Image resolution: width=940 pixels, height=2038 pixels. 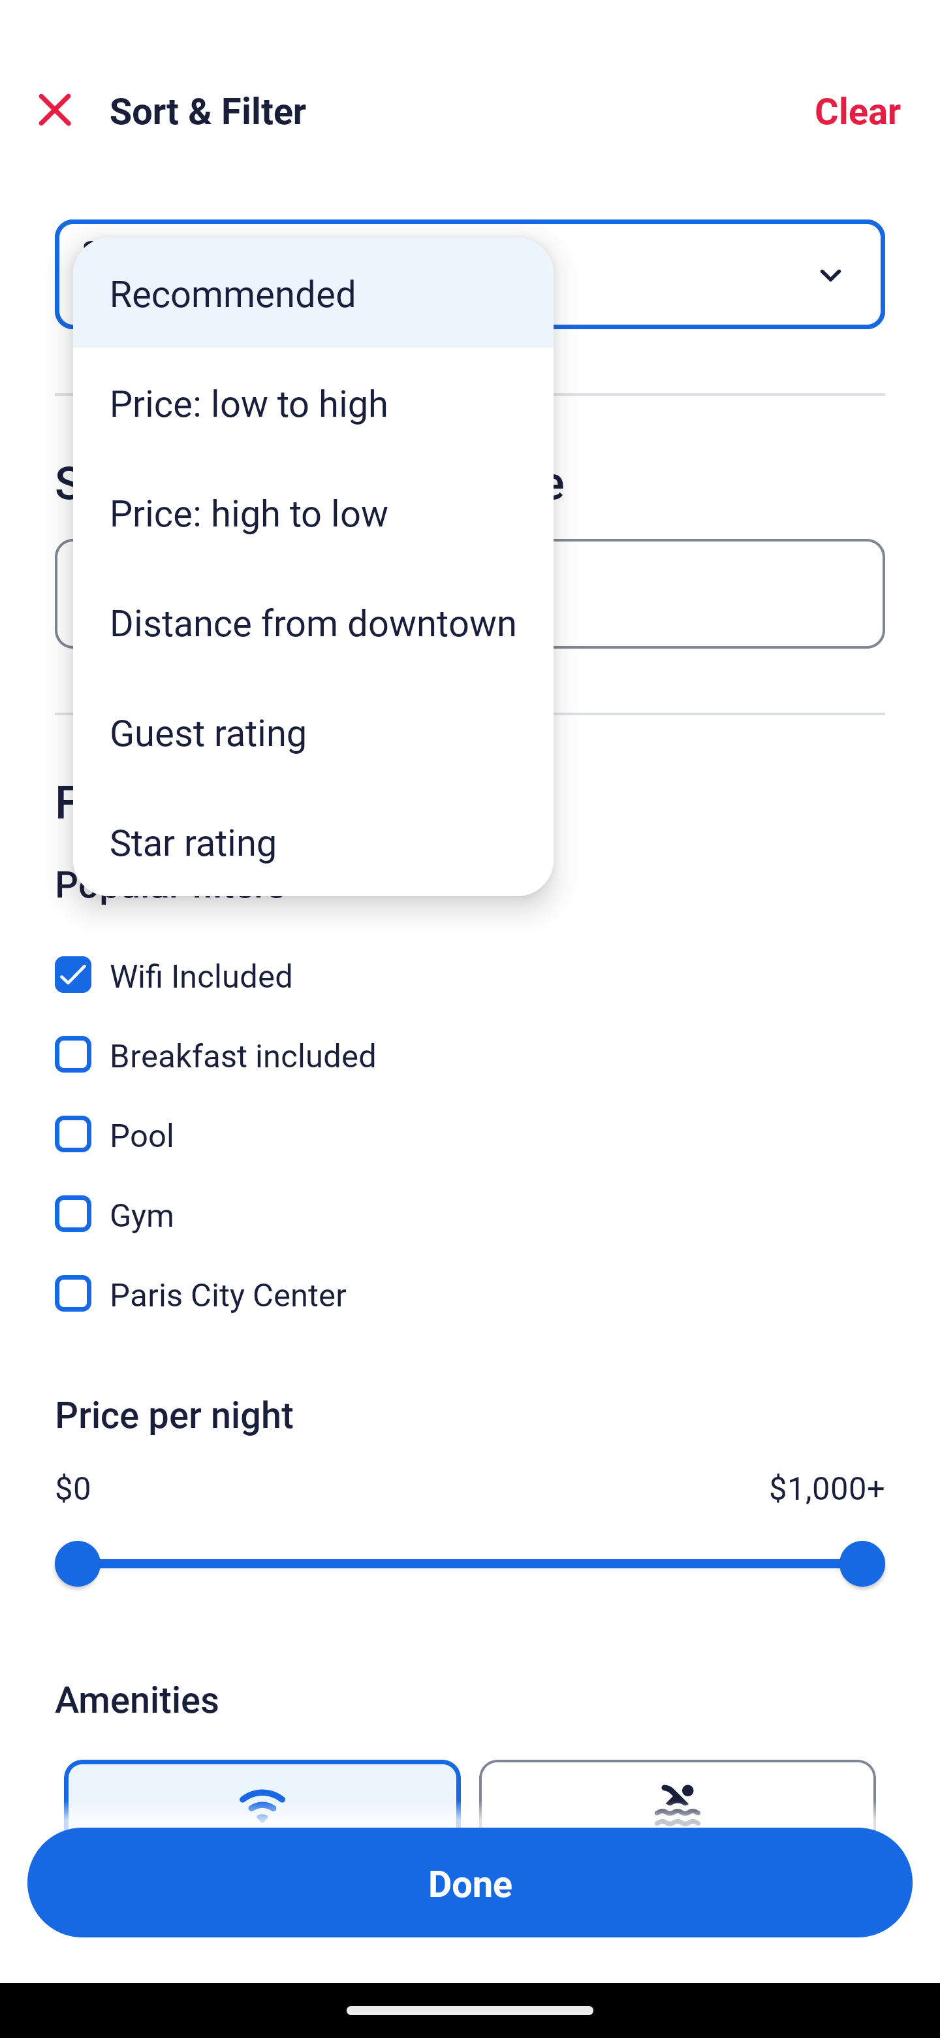 What do you see at coordinates (313, 511) in the screenshot?
I see `Price: high to low` at bounding box center [313, 511].